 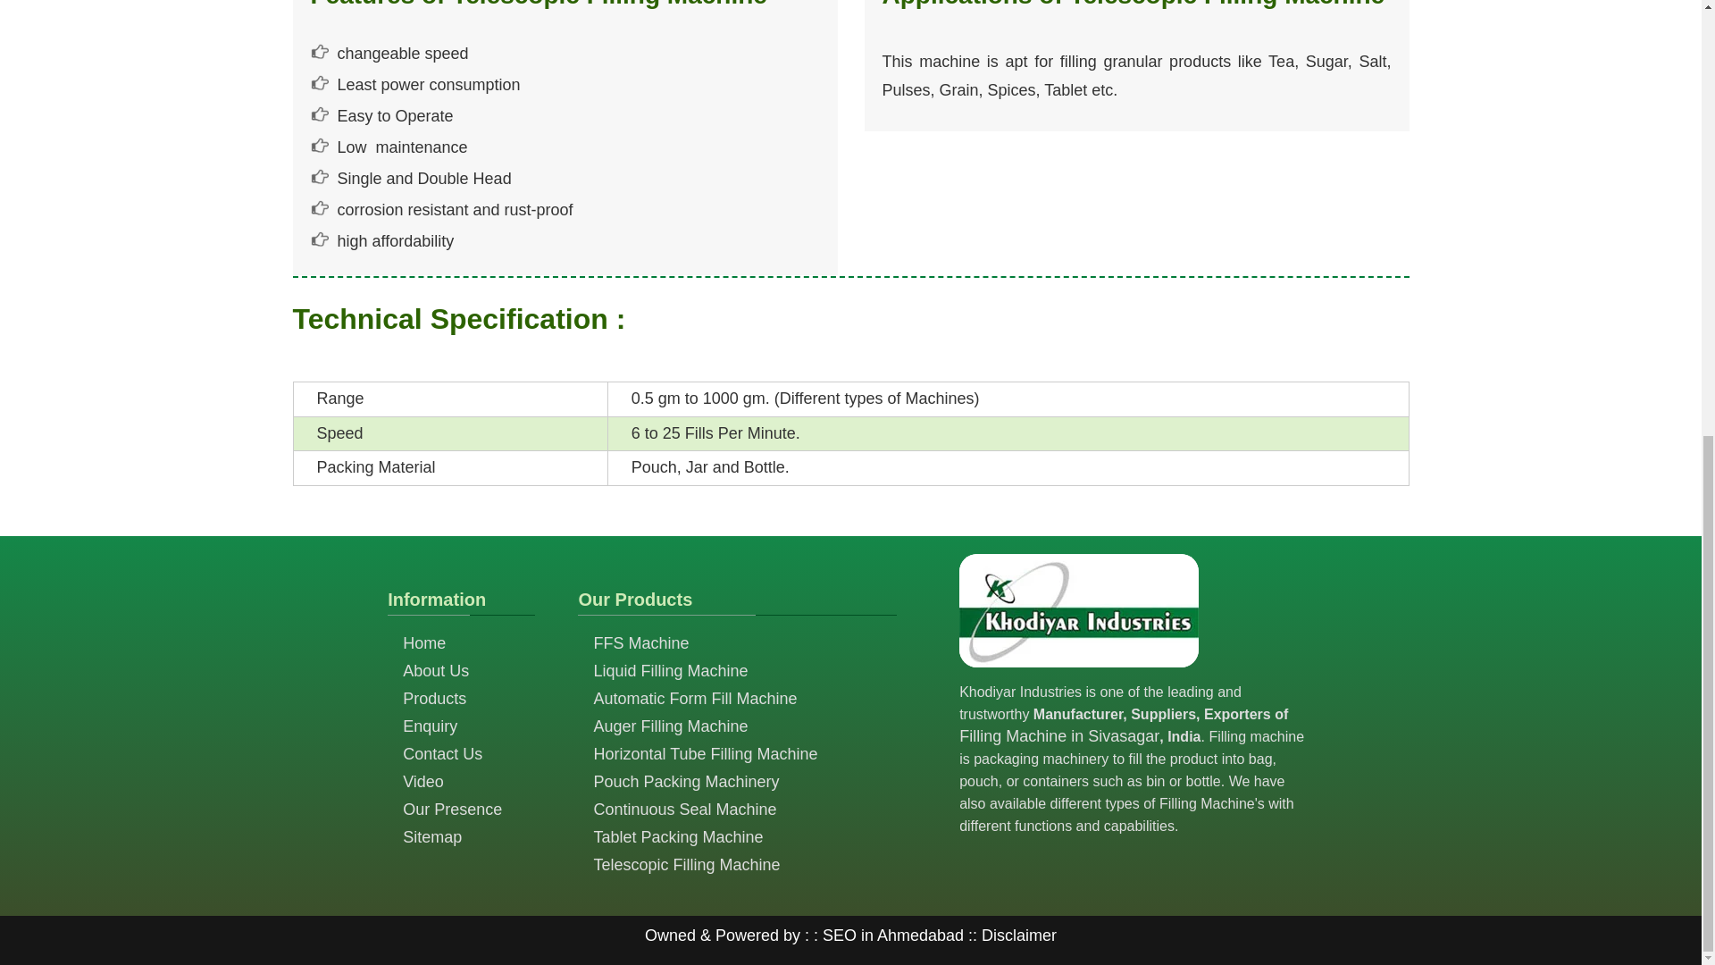 What do you see at coordinates (442, 754) in the screenshot?
I see `Contact Us` at bounding box center [442, 754].